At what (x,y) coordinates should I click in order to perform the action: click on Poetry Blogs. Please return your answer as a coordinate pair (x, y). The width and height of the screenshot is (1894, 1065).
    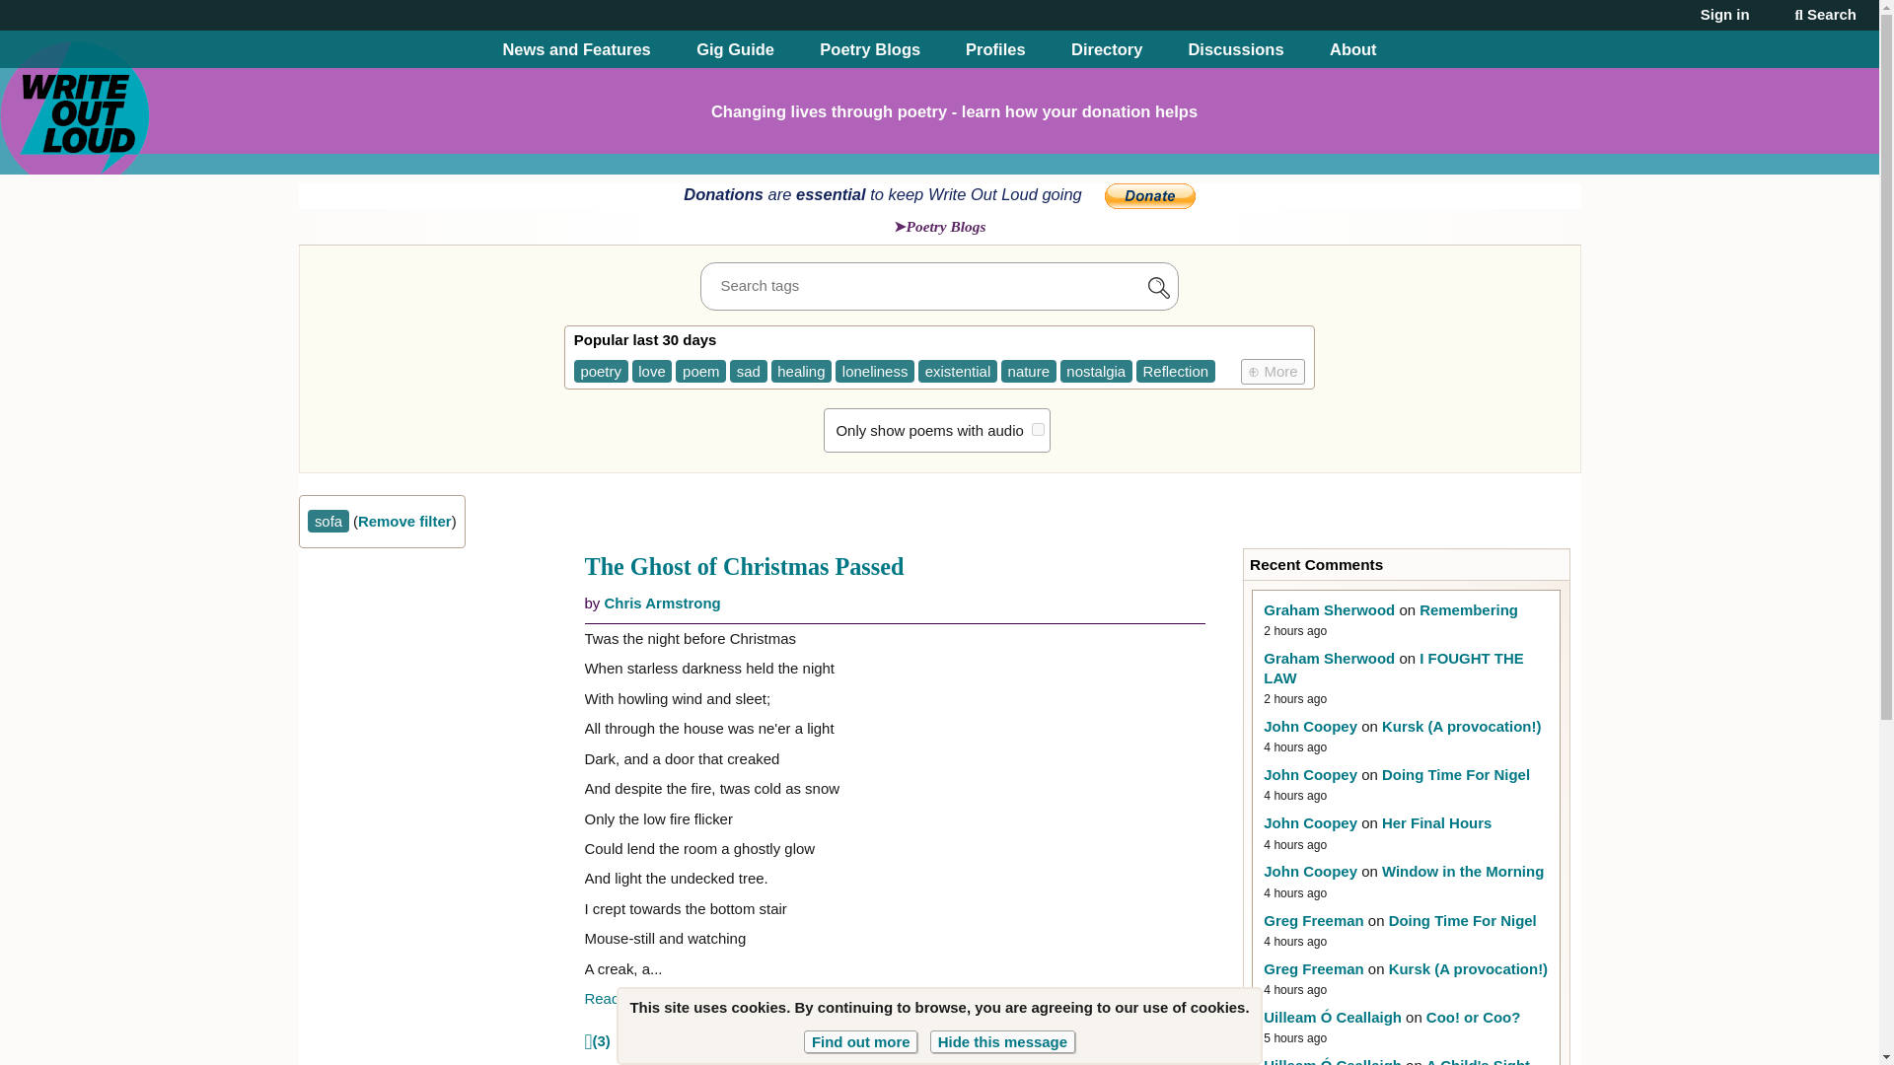
    Looking at the image, I should click on (940, 226).